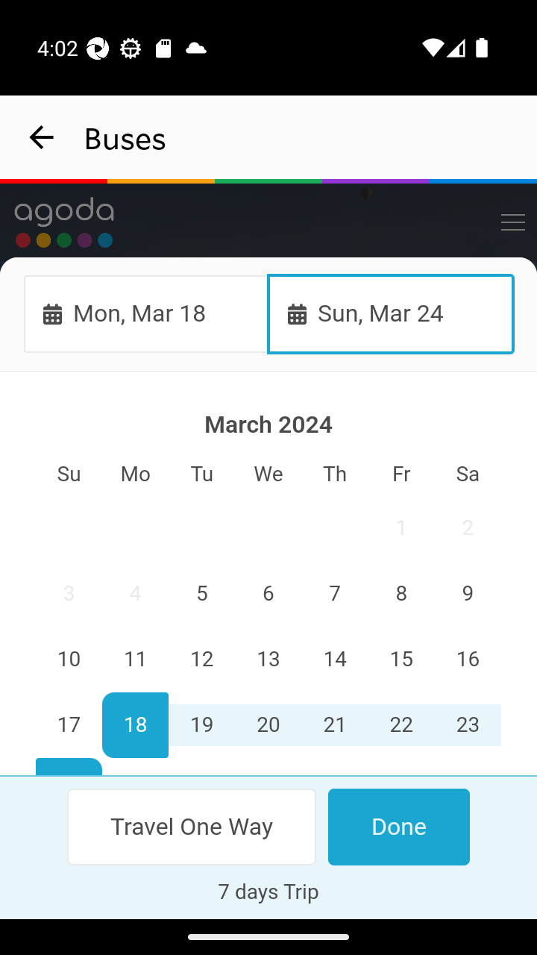 The width and height of the screenshot is (537, 955). I want to click on 1, so click(401, 528).